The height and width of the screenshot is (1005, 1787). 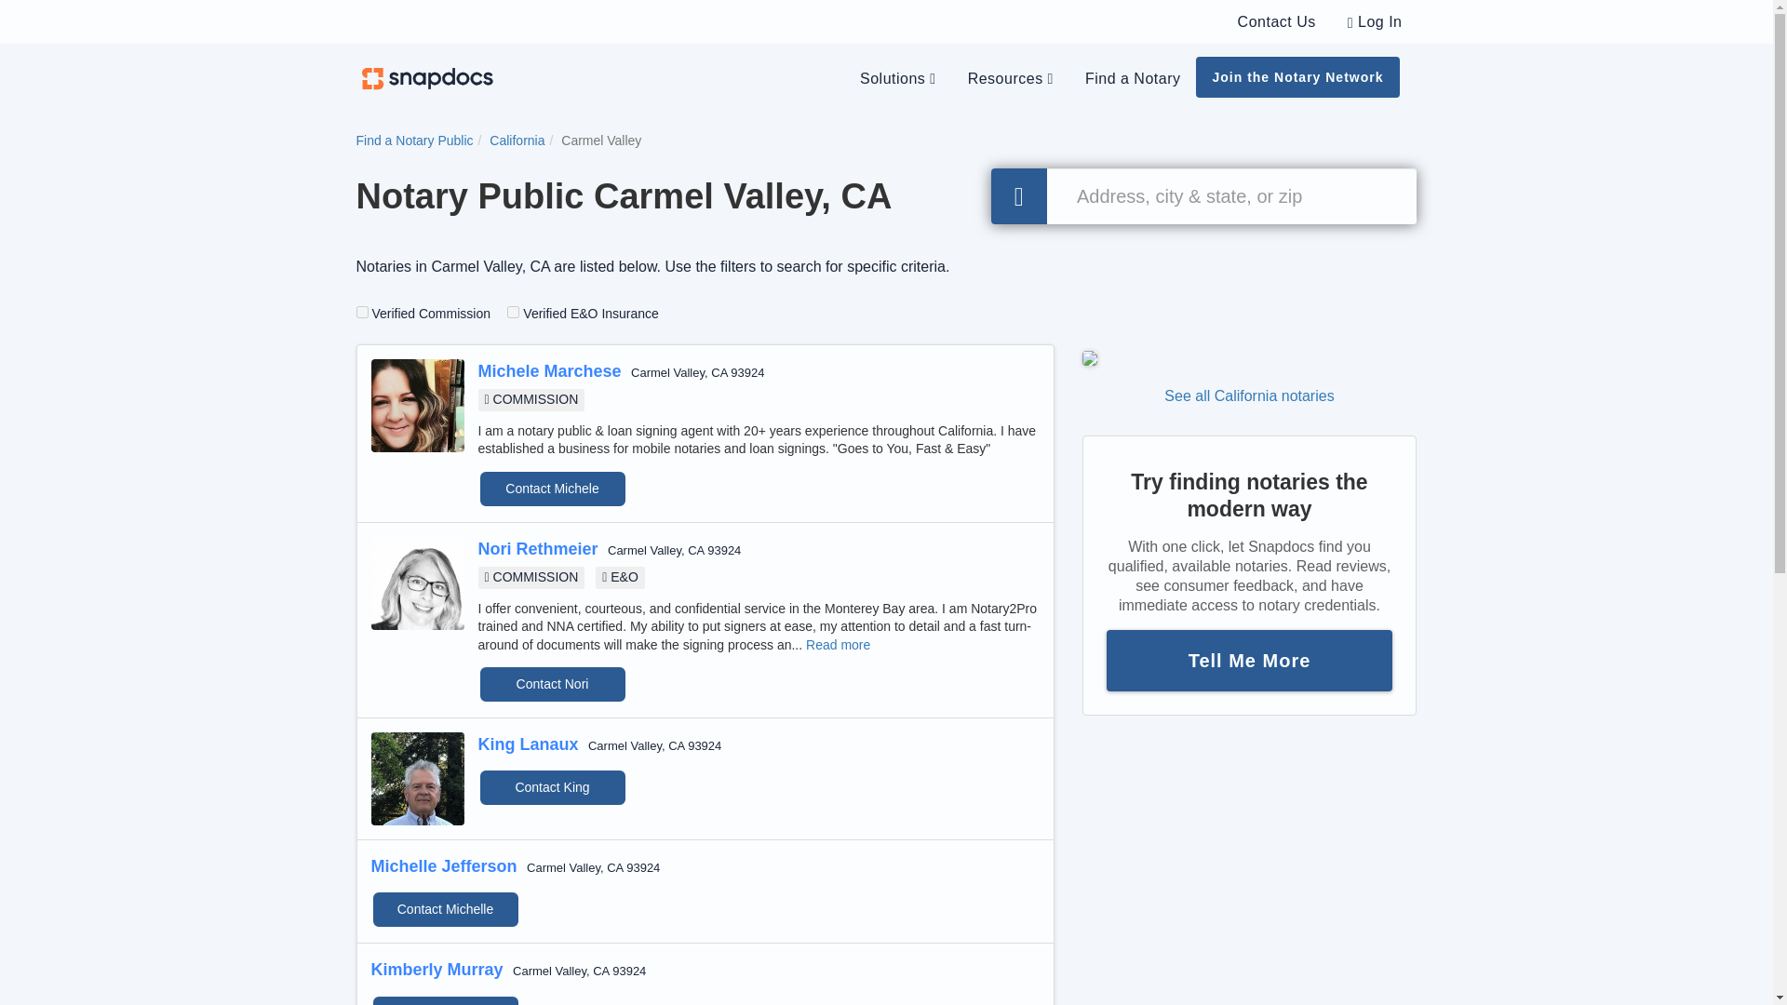 I want to click on Contact Us, so click(x=1277, y=20).